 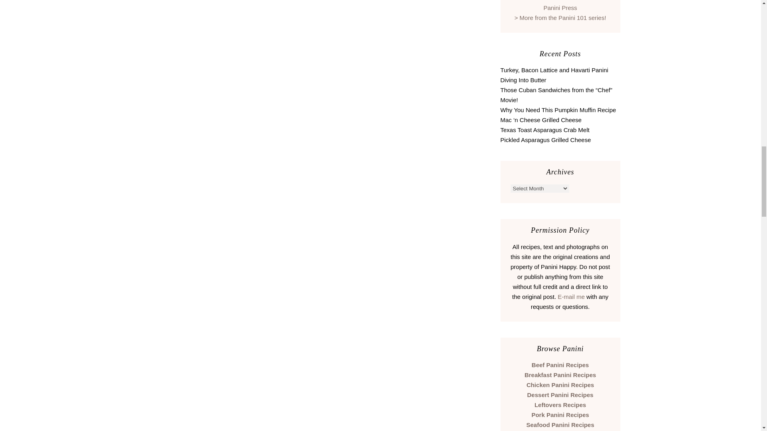 I want to click on Diving Into Butter, so click(x=523, y=80).